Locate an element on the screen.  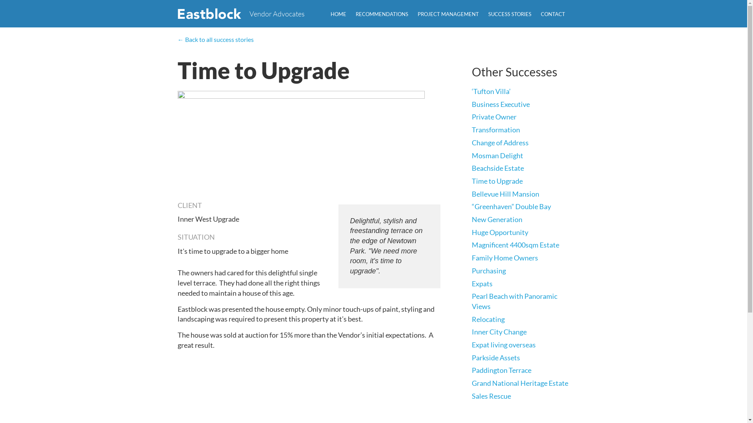
Huge Opportunity is located at coordinates (500, 232).